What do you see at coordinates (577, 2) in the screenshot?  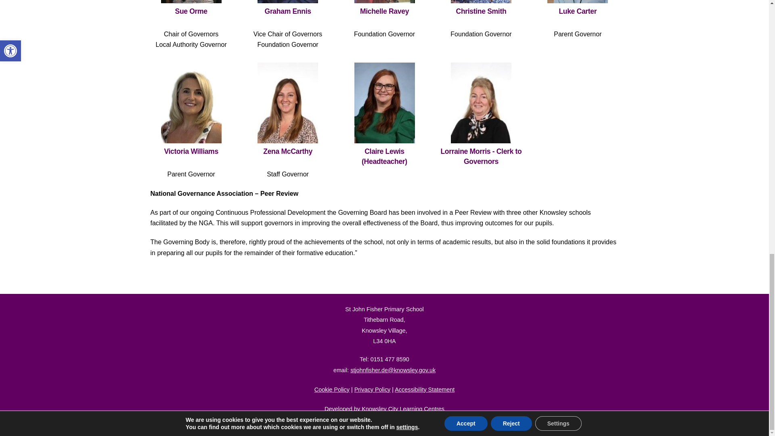 I see `Luke Carter` at bounding box center [577, 2].